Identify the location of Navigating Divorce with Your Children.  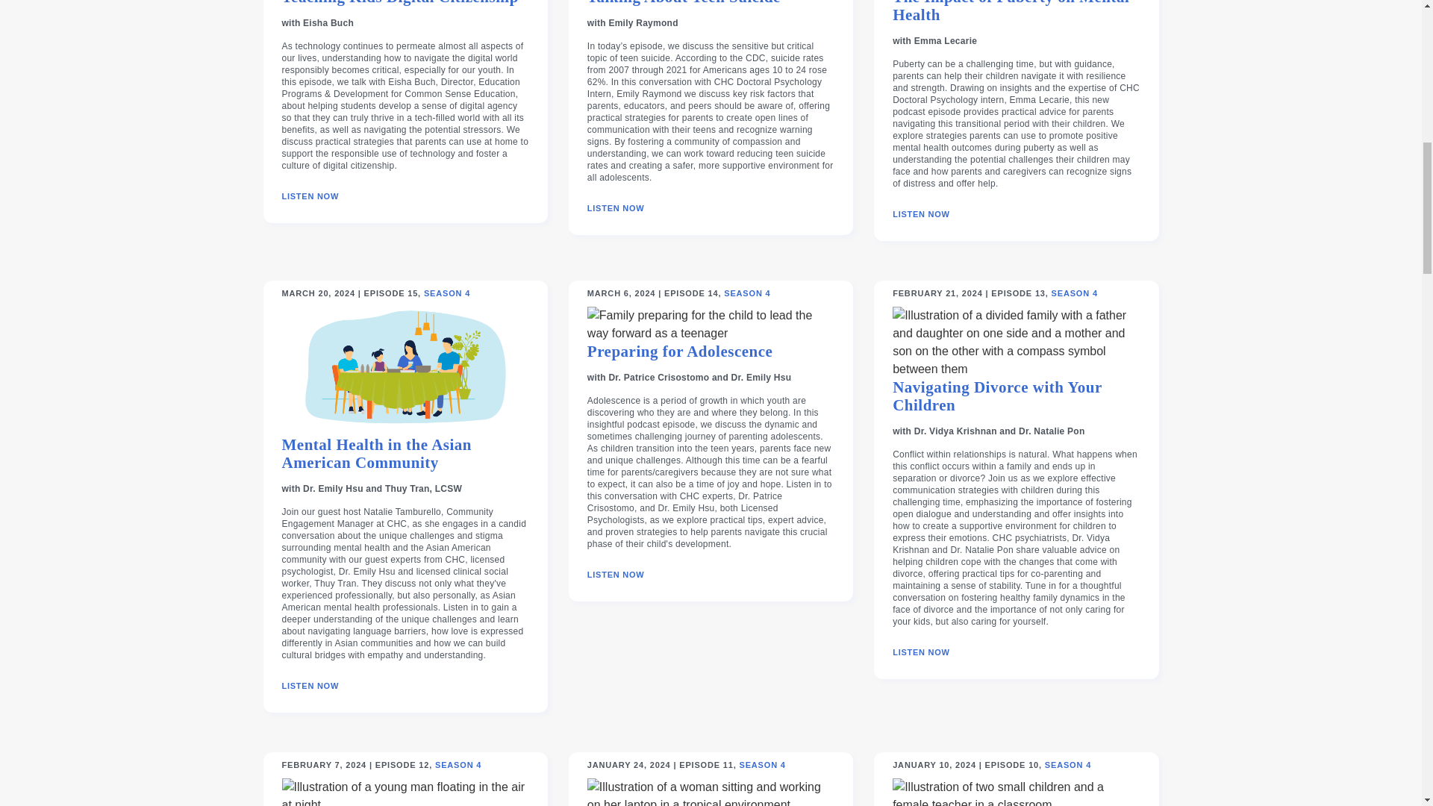
(1016, 402).